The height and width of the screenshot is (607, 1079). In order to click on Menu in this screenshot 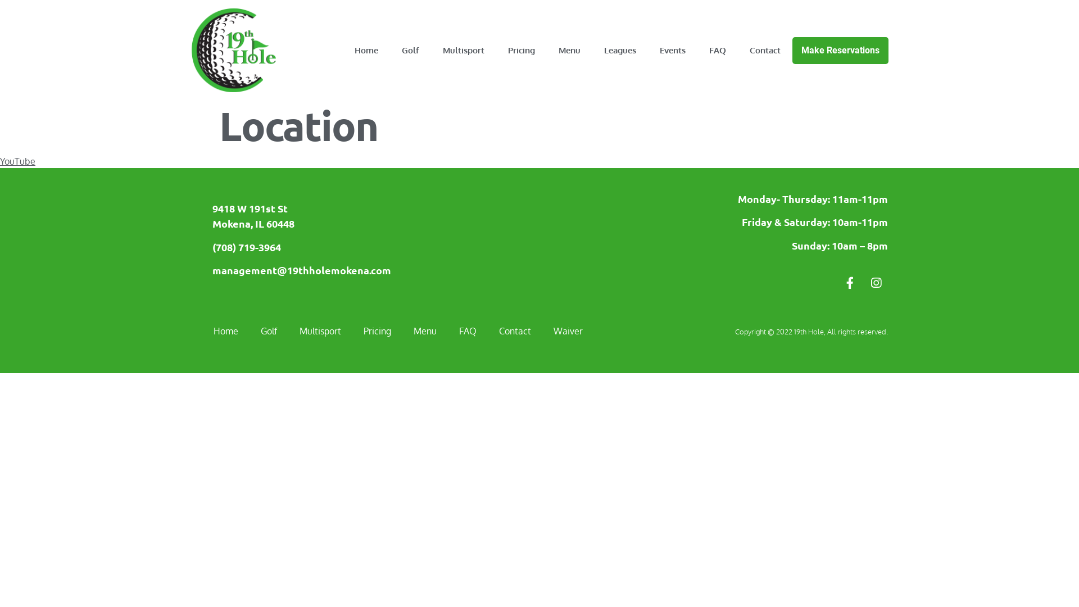, I will do `click(570, 51)`.